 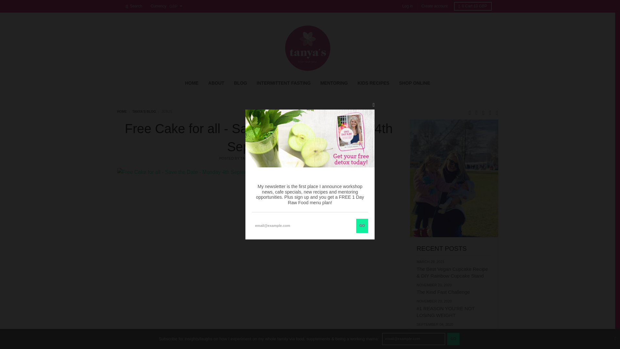 What do you see at coordinates (216, 83) in the screenshot?
I see `ABOUT` at bounding box center [216, 83].